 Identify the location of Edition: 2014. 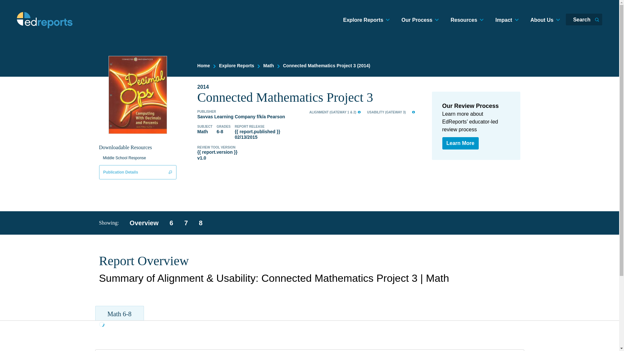
(310, 87).